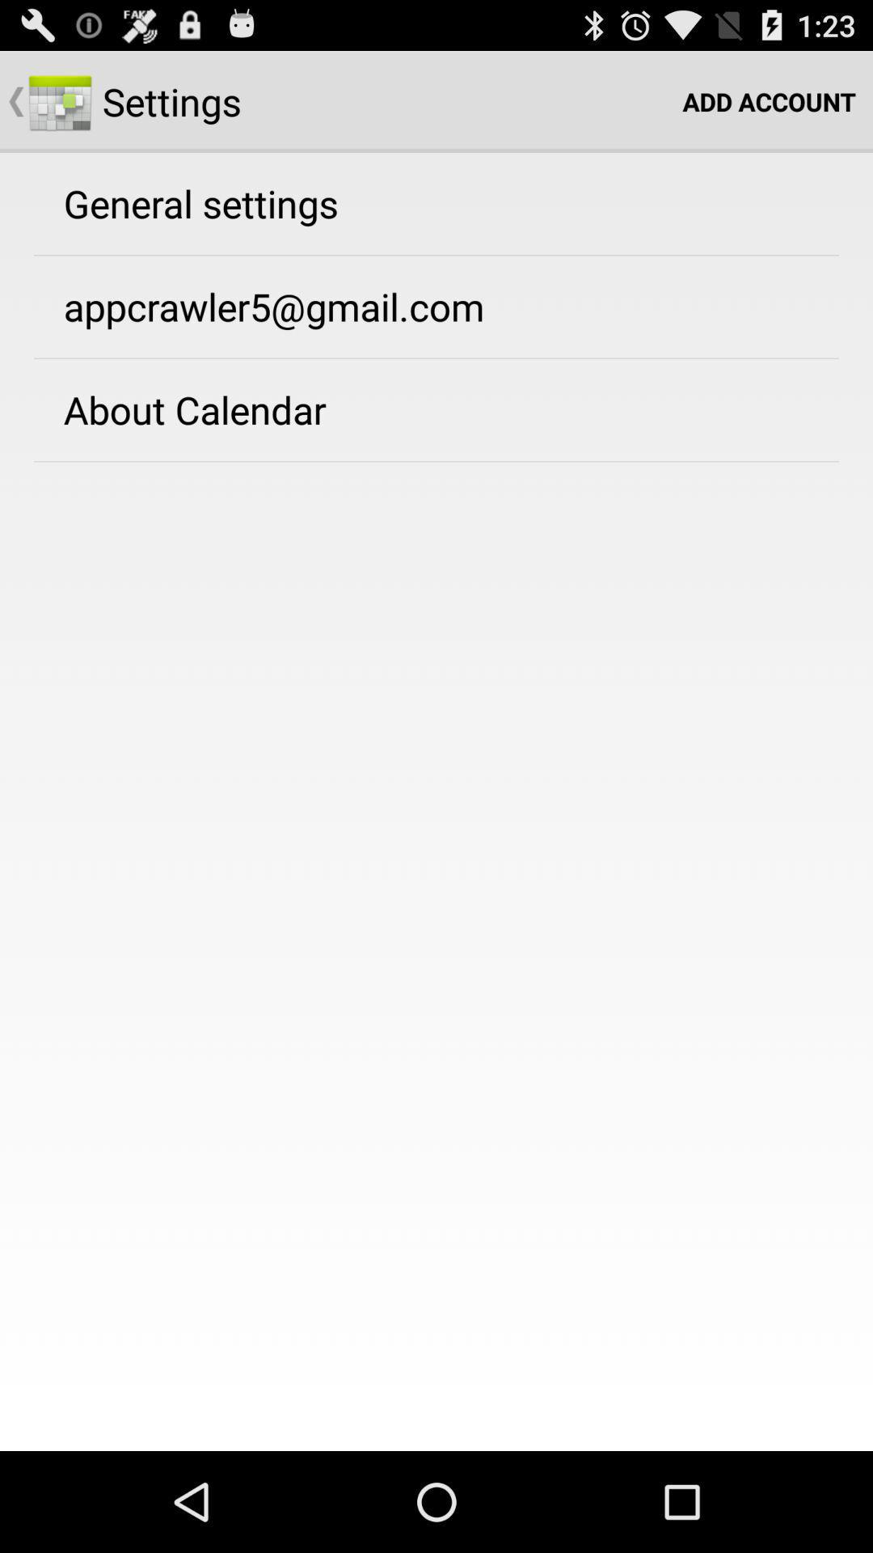  Describe the element at coordinates (770, 102) in the screenshot. I see `select the app to the right of settings icon` at that location.